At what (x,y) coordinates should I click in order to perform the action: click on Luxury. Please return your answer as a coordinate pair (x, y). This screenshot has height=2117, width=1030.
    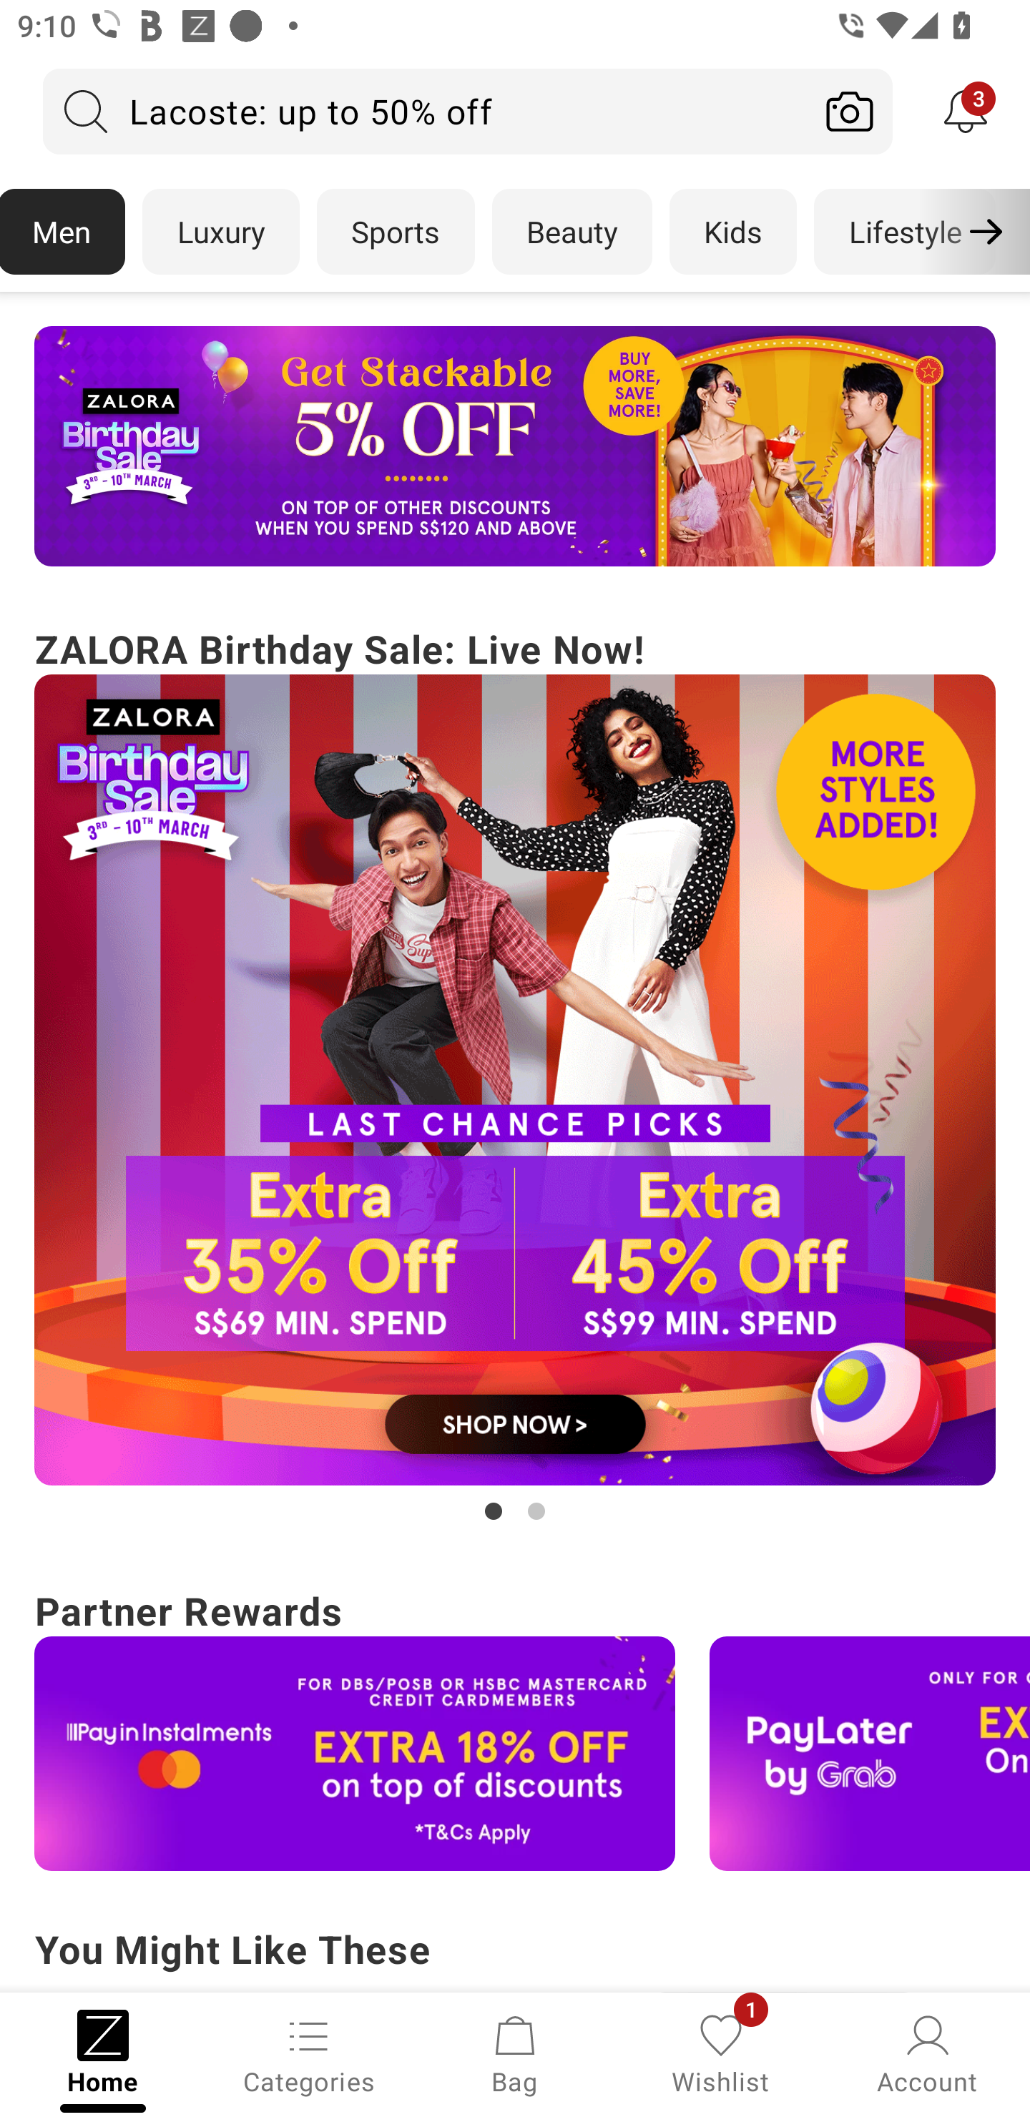
    Looking at the image, I should click on (220, 232).